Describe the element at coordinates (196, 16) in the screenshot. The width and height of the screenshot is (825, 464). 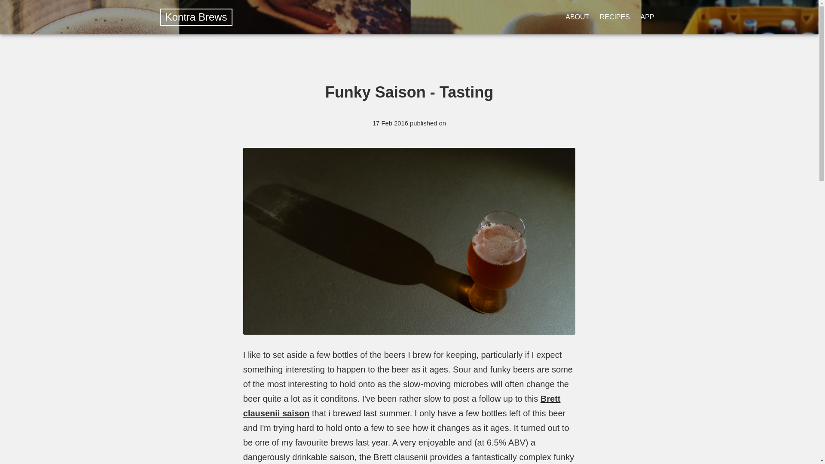
I see `Kontra Brews` at that location.